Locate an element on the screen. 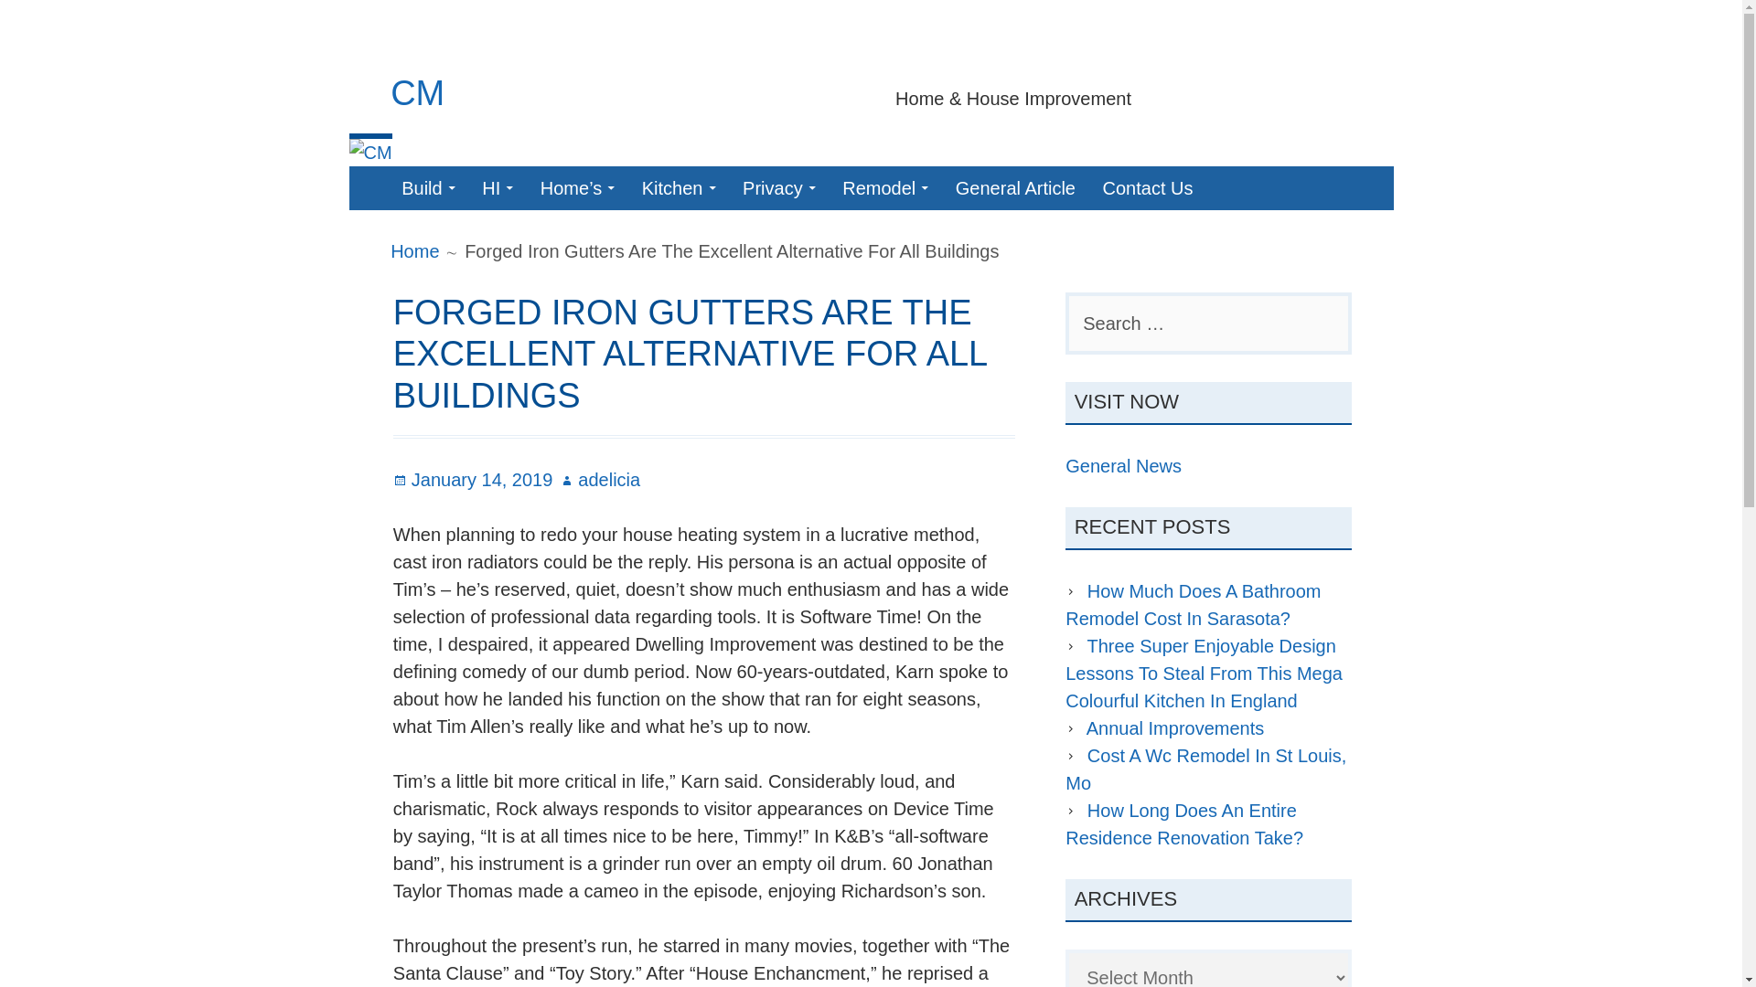  HI is located at coordinates (497, 188).